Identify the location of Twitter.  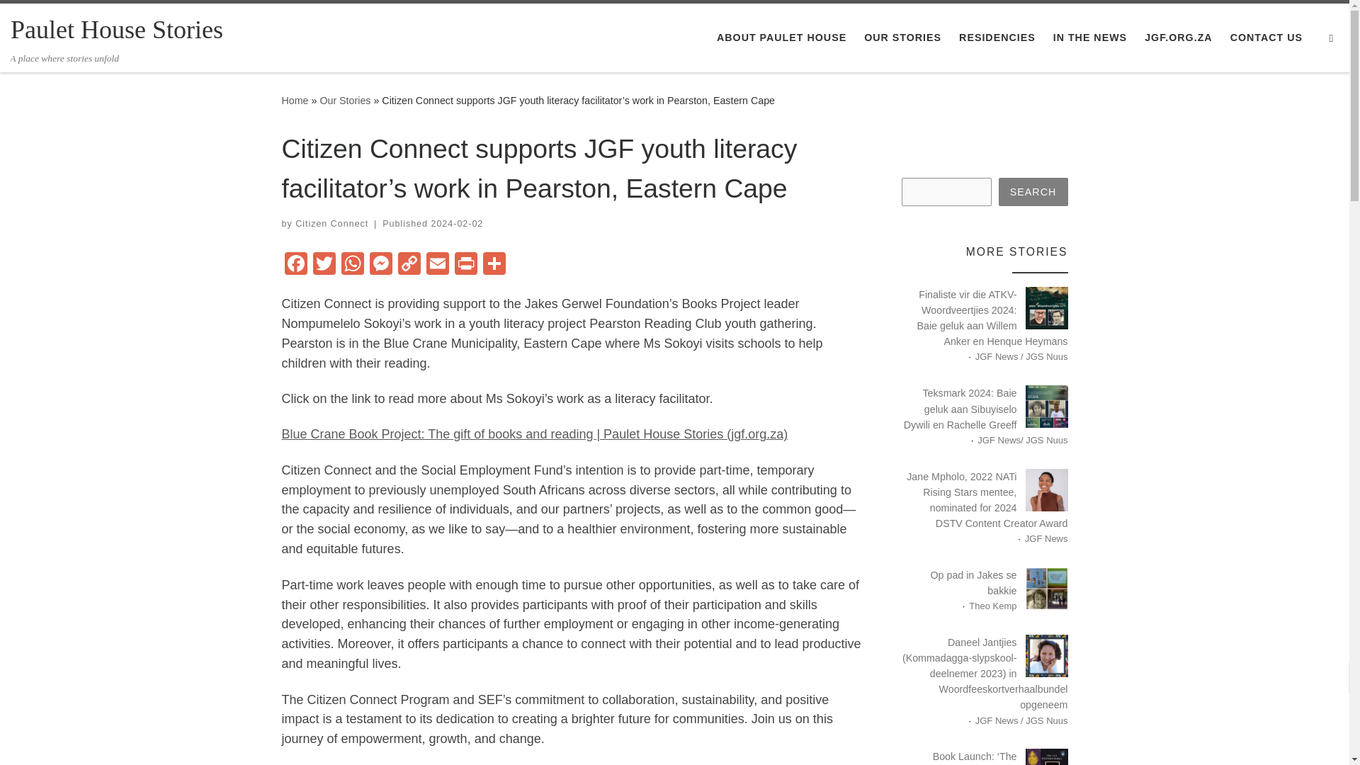
(324, 265).